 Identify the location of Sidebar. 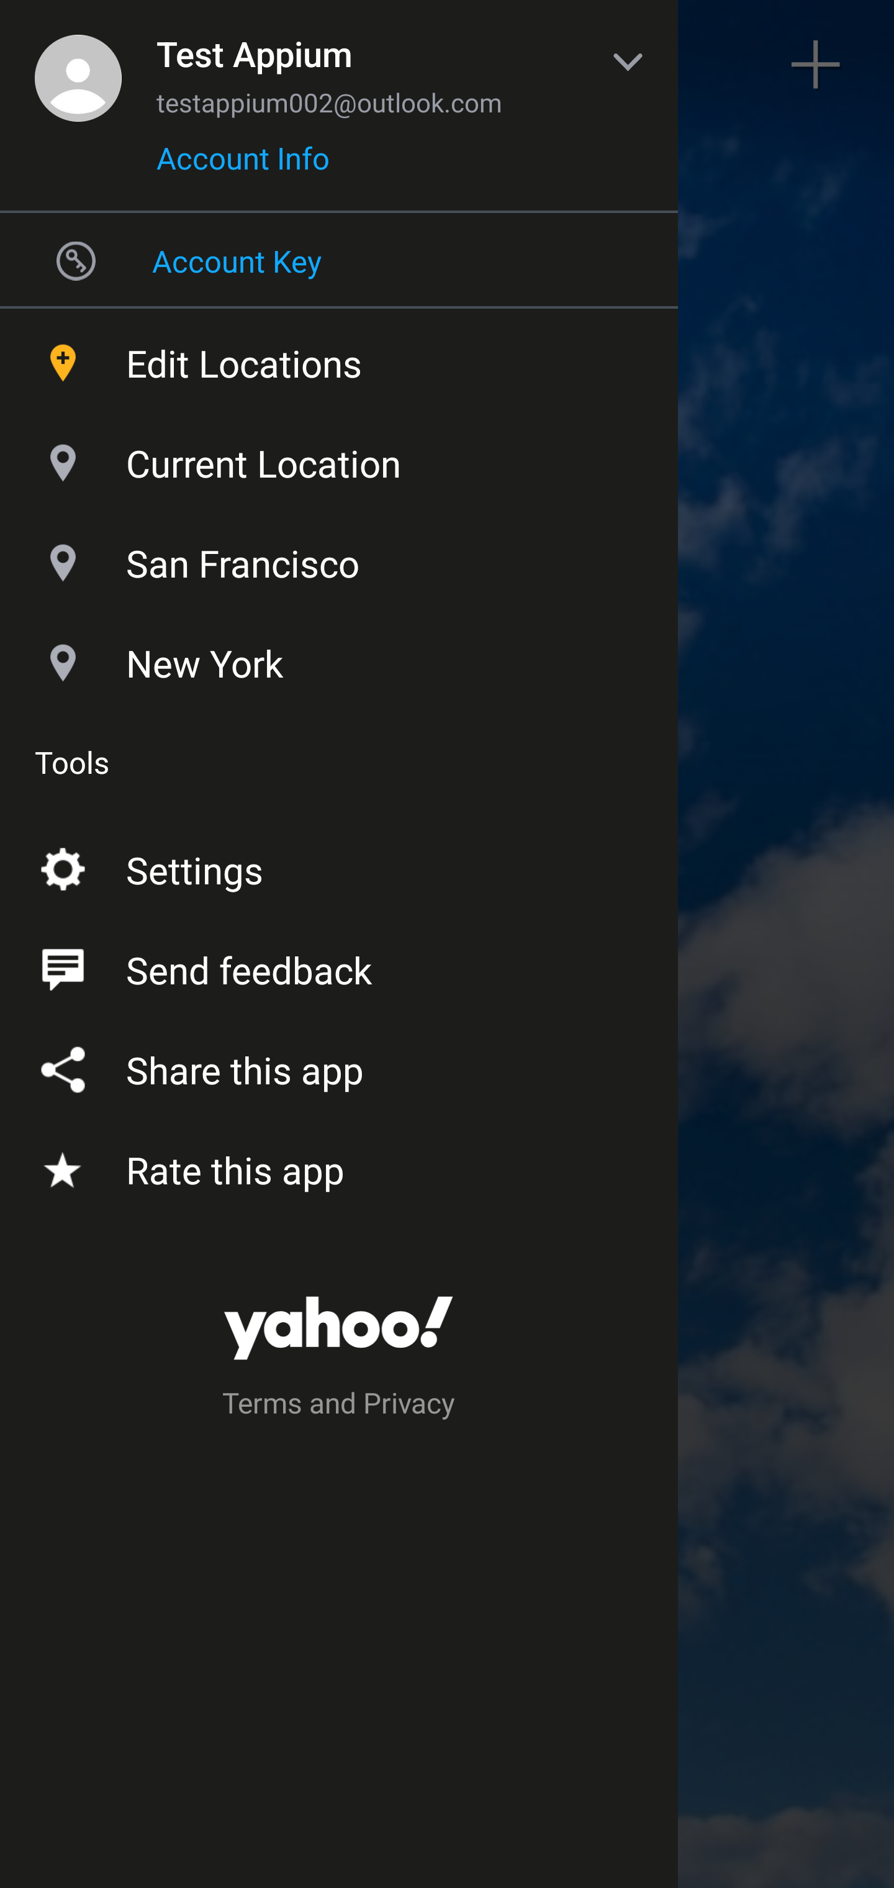
(77, 65).